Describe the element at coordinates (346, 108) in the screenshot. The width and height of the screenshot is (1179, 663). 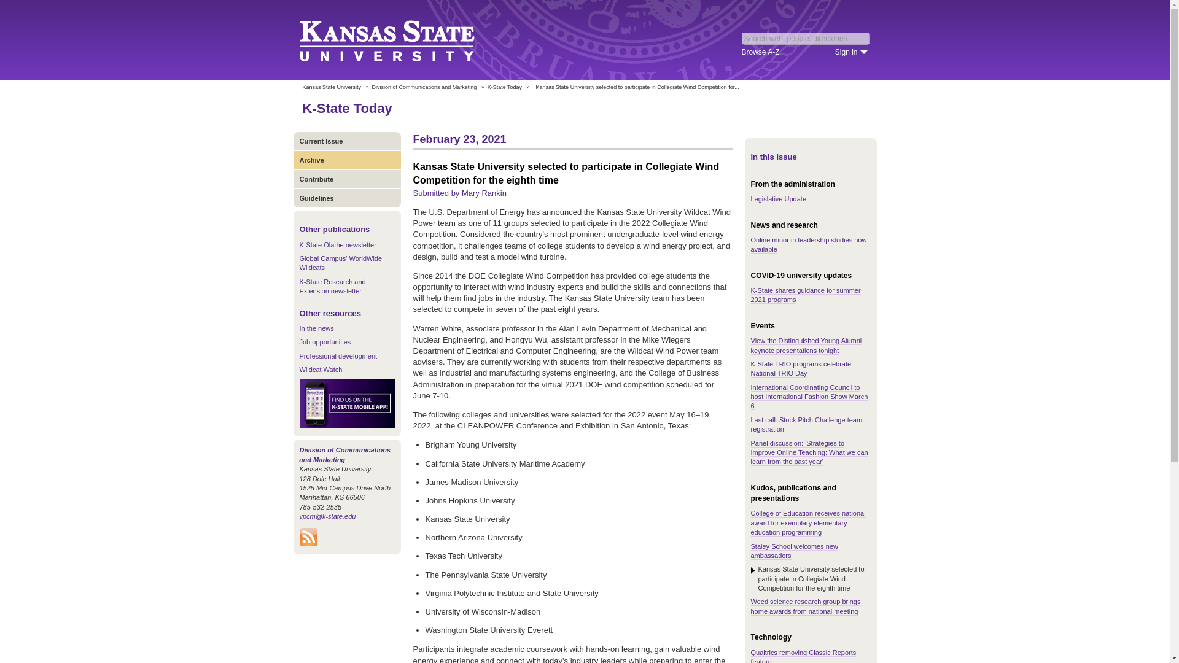
I see `K-State Today` at that location.